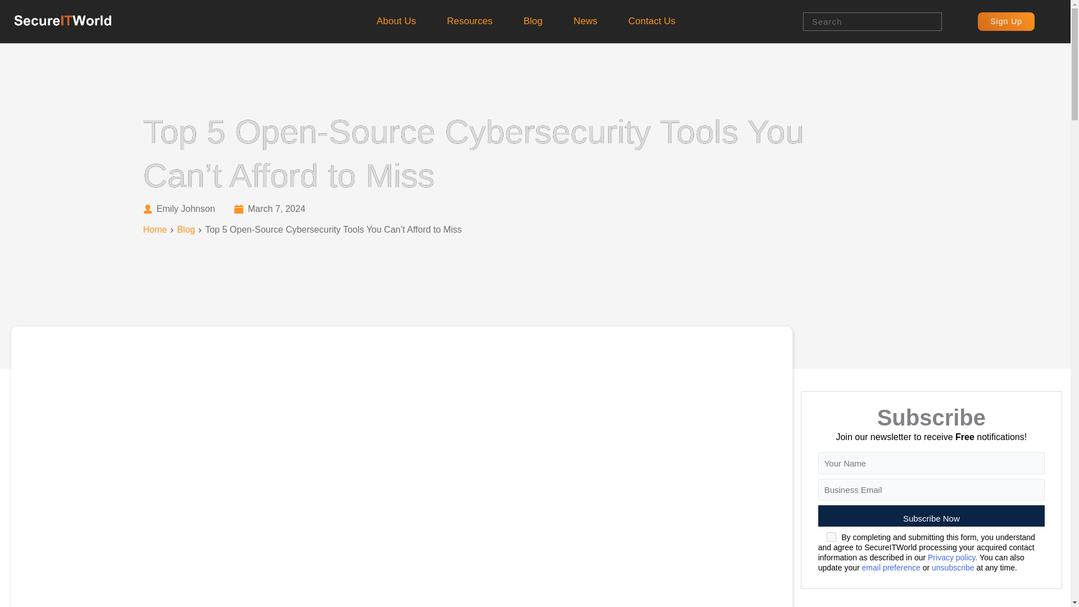  I want to click on Subscribe Now, so click(531, 43).